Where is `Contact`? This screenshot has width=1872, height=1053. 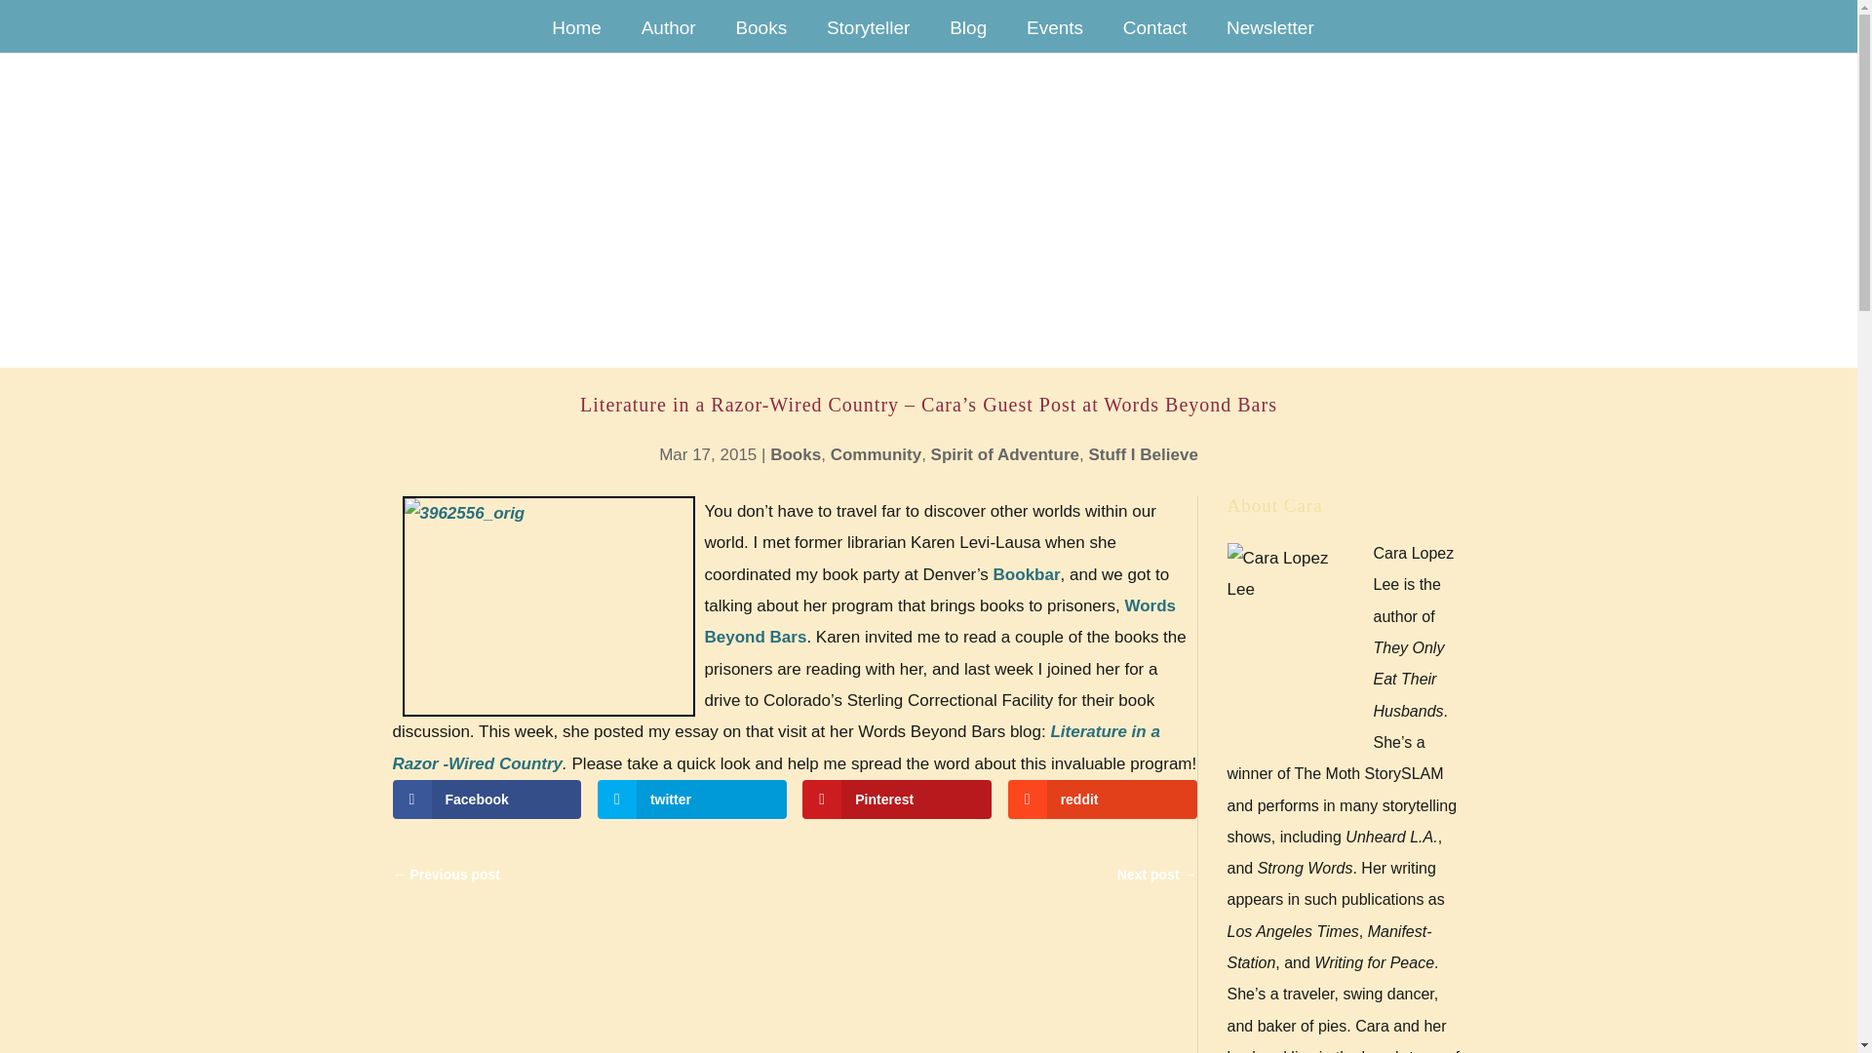 Contact is located at coordinates (1154, 37).